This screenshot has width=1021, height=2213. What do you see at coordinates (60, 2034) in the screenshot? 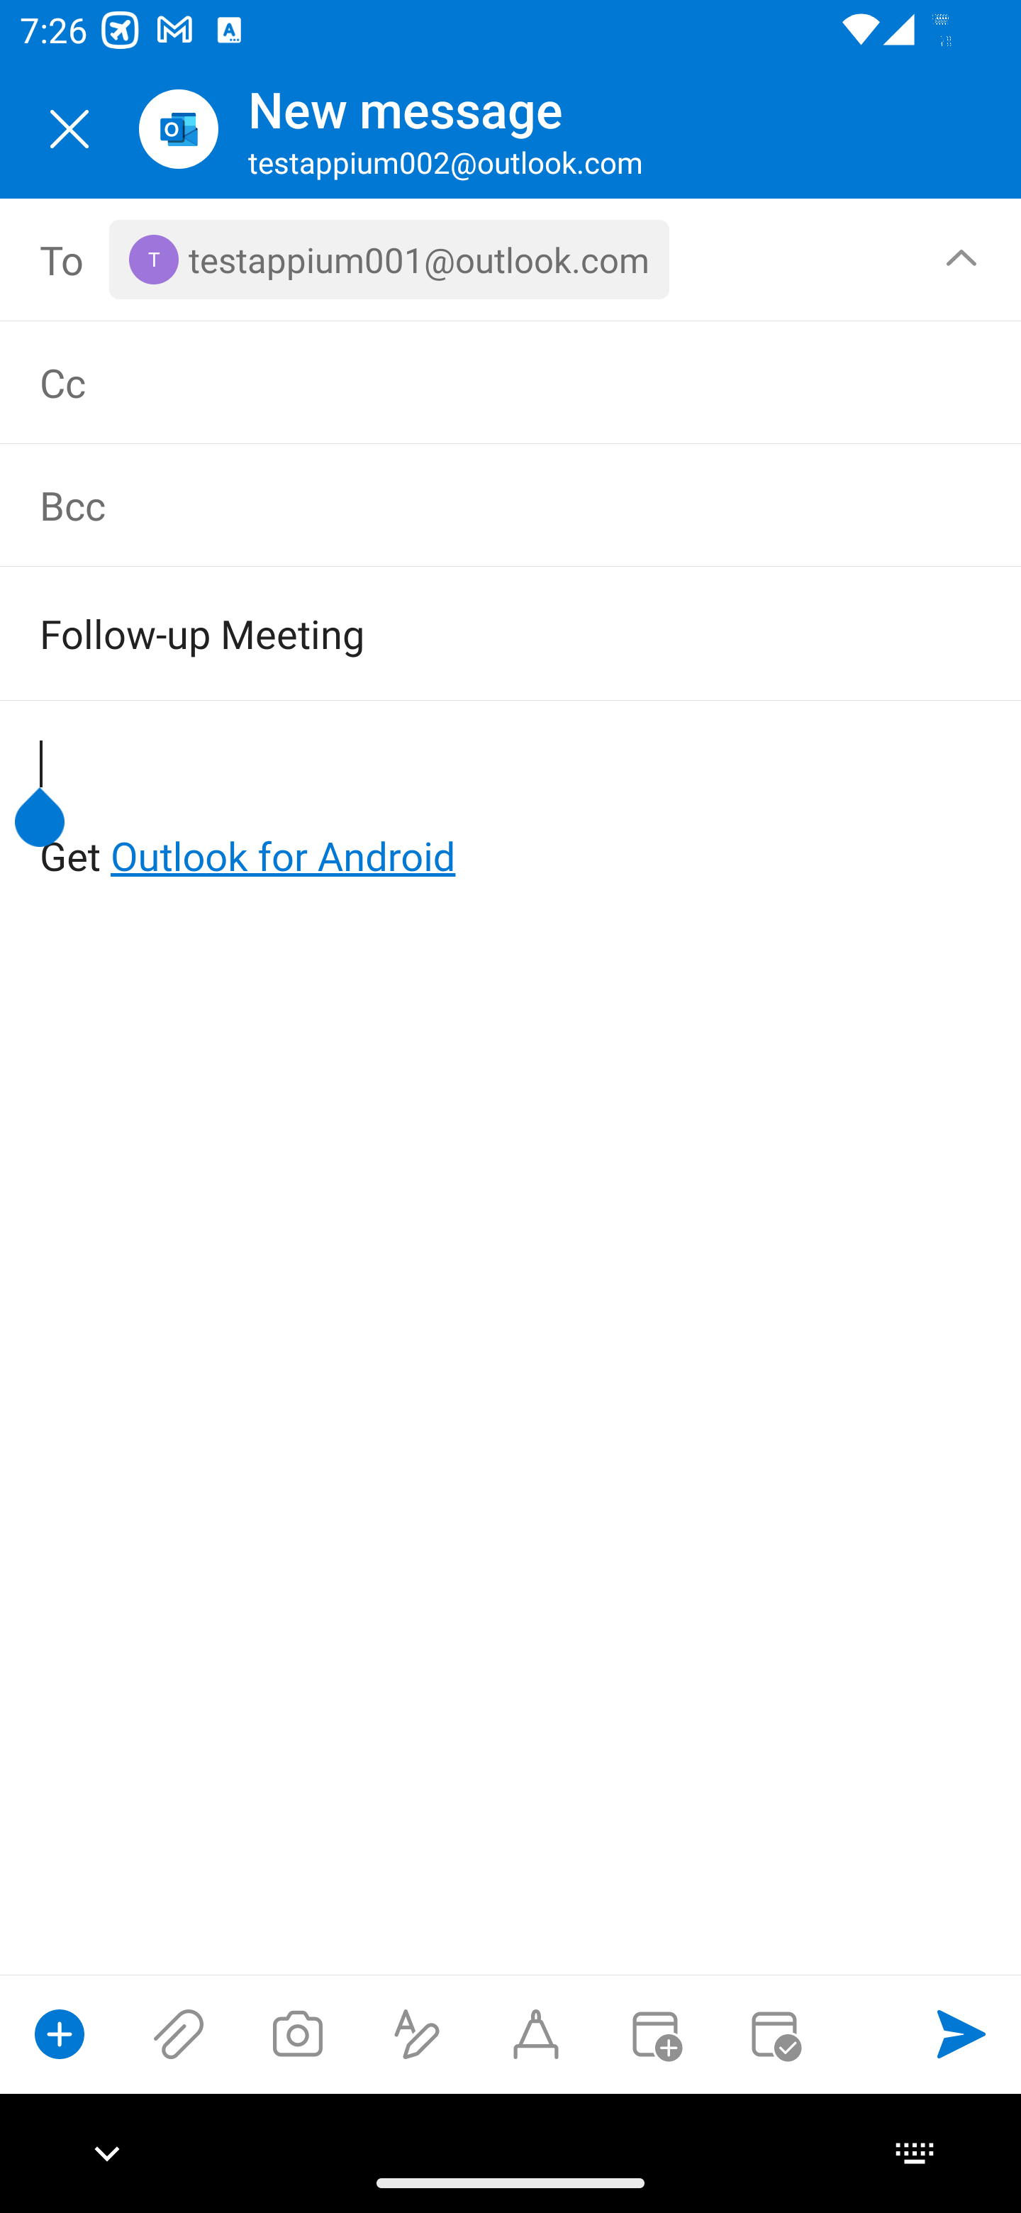
I see `Show compose options` at bounding box center [60, 2034].